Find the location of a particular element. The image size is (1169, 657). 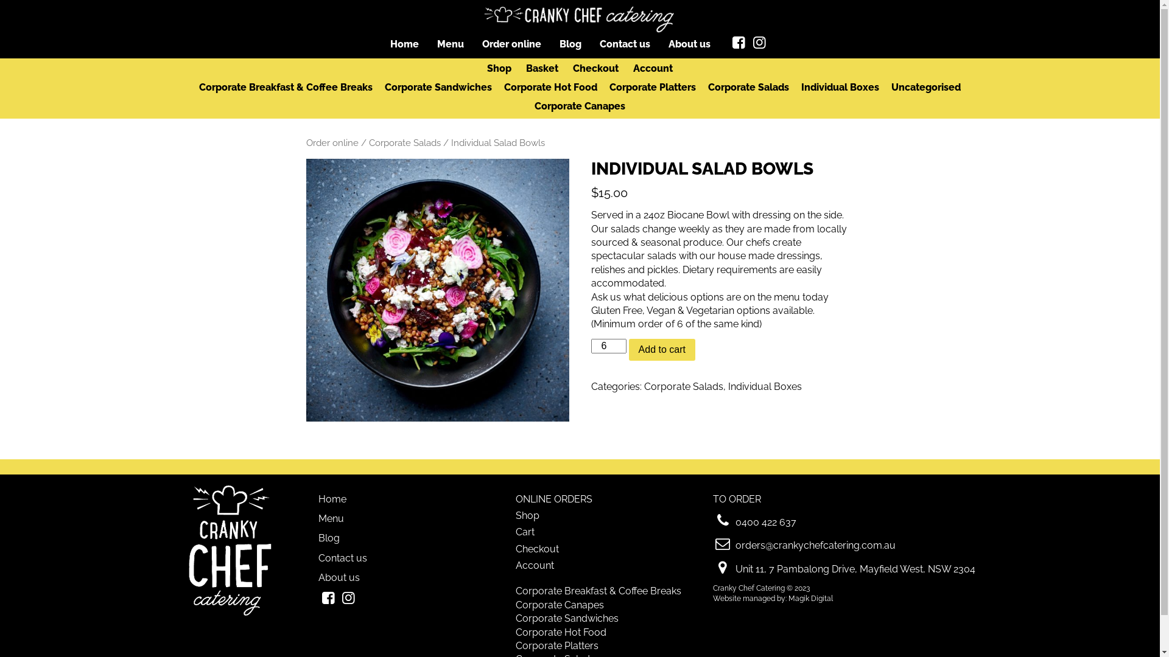

Contact us is located at coordinates (342, 558).